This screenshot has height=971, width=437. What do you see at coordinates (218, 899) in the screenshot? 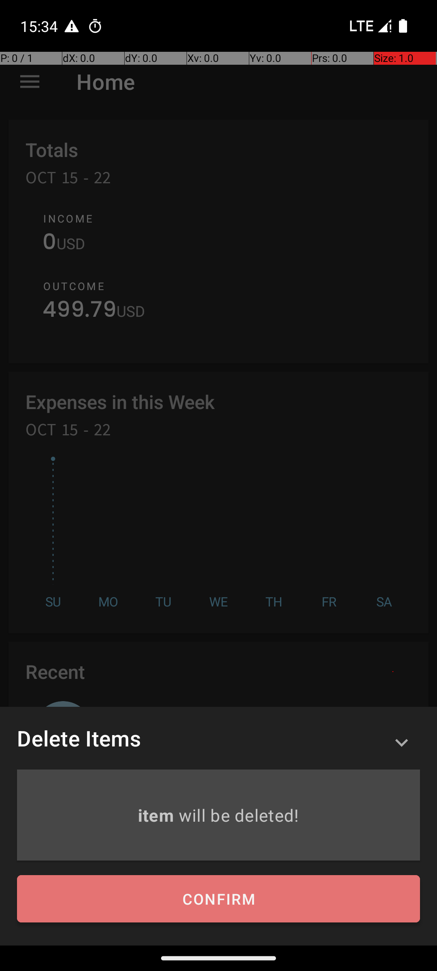
I see `CONFIRM` at bounding box center [218, 899].